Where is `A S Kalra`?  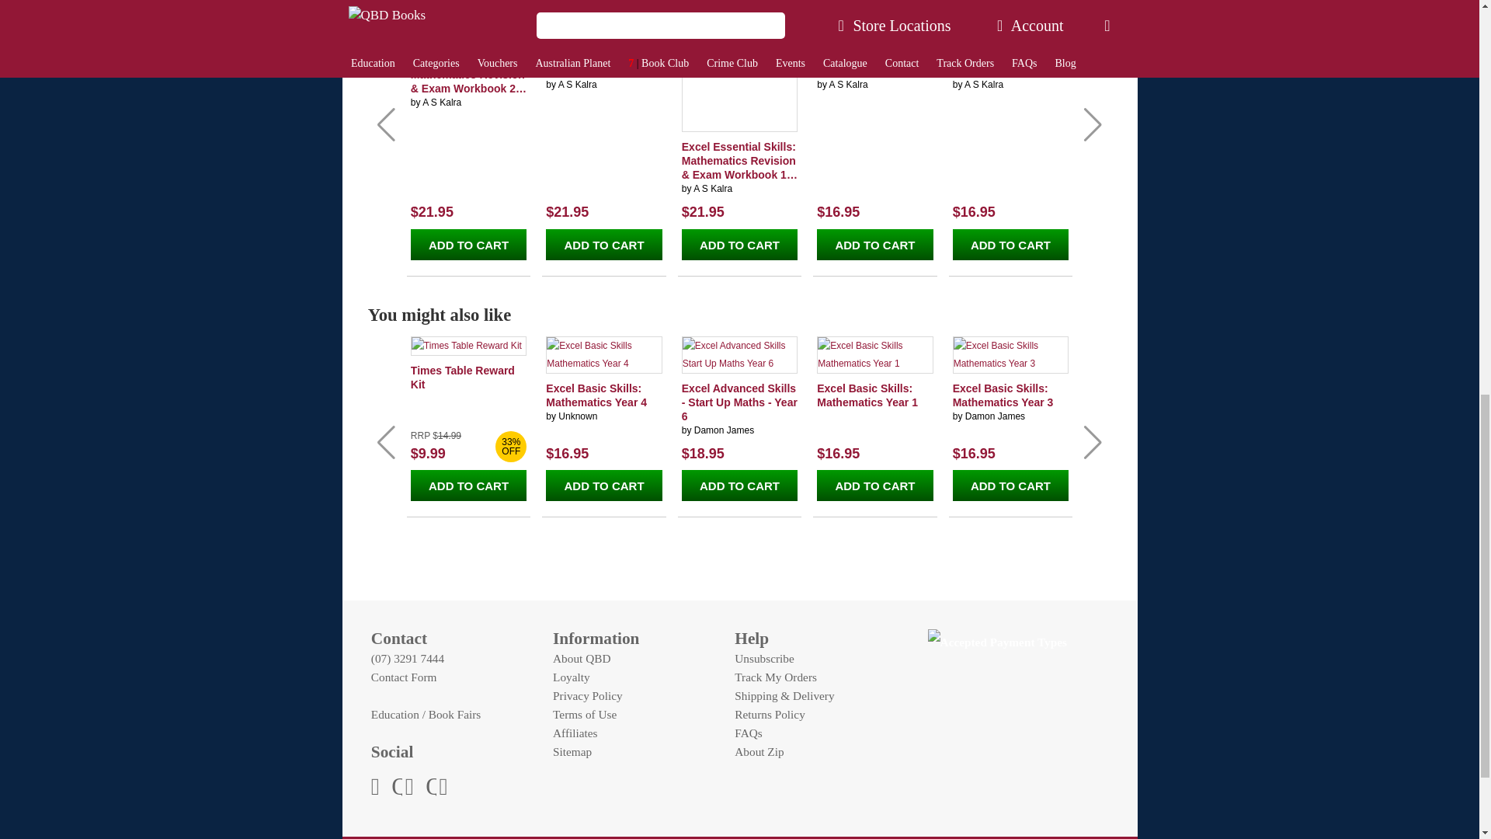
A S Kalra is located at coordinates (848, 84).